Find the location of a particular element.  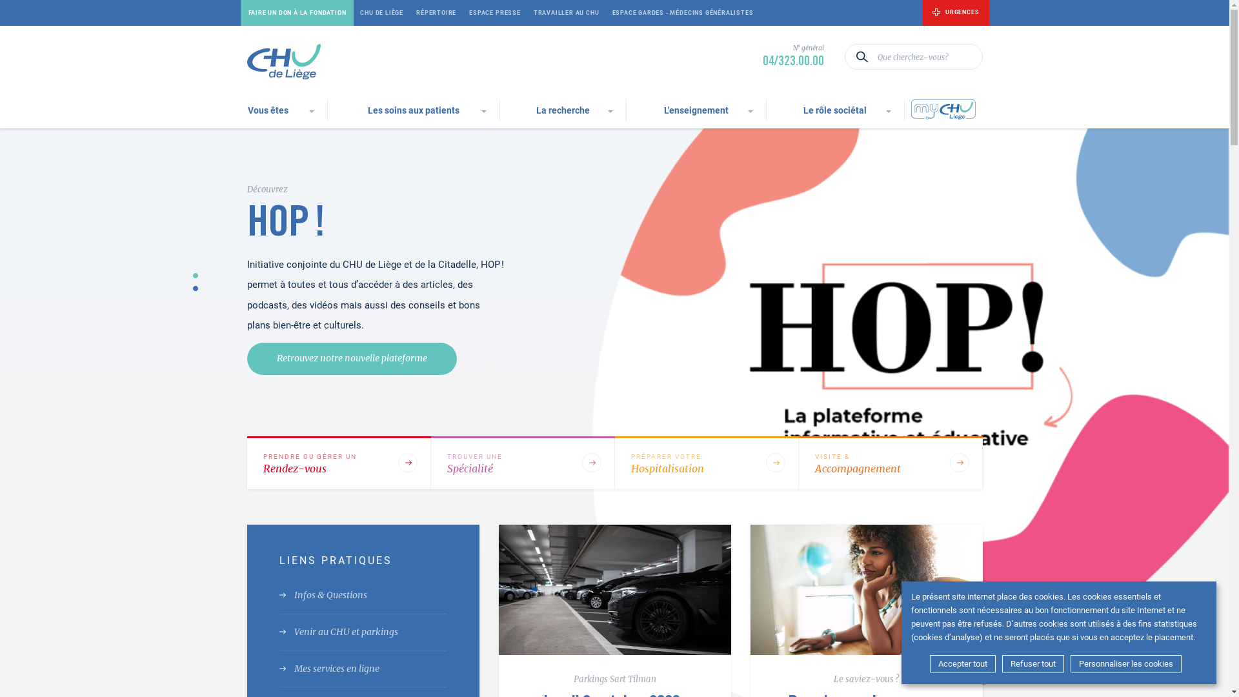

Venir au CHU et parkings is located at coordinates (363, 632).